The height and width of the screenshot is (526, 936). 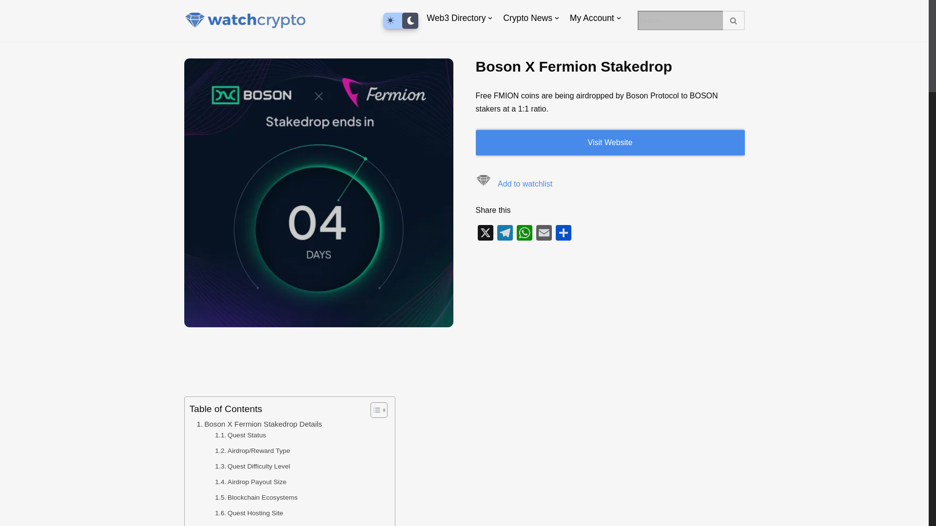 What do you see at coordinates (243, 525) in the screenshot?
I see `Snapshot Date` at bounding box center [243, 525].